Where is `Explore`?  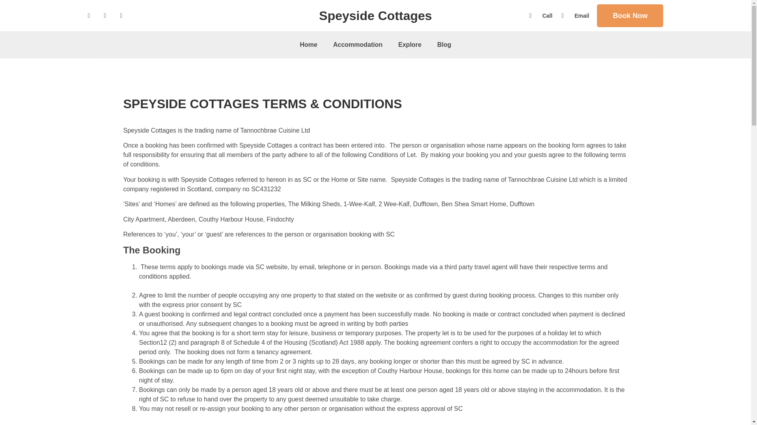
Explore is located at coordinates (410, 45).